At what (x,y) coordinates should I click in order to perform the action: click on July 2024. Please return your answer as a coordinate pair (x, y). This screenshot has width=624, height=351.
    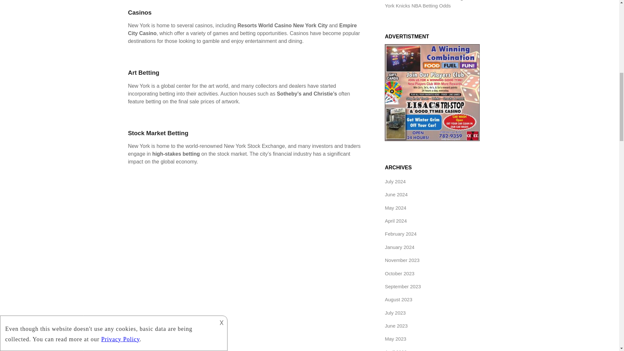
    Looking at the image, I should click on (395, 181).